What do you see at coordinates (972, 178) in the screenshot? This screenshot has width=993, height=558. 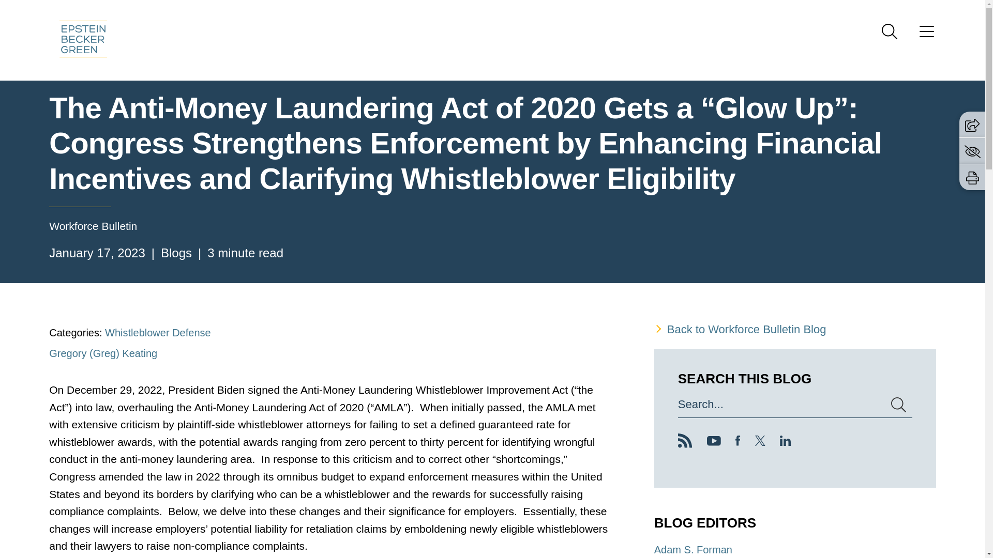 I see `Print` at bounding box center [972, 178].